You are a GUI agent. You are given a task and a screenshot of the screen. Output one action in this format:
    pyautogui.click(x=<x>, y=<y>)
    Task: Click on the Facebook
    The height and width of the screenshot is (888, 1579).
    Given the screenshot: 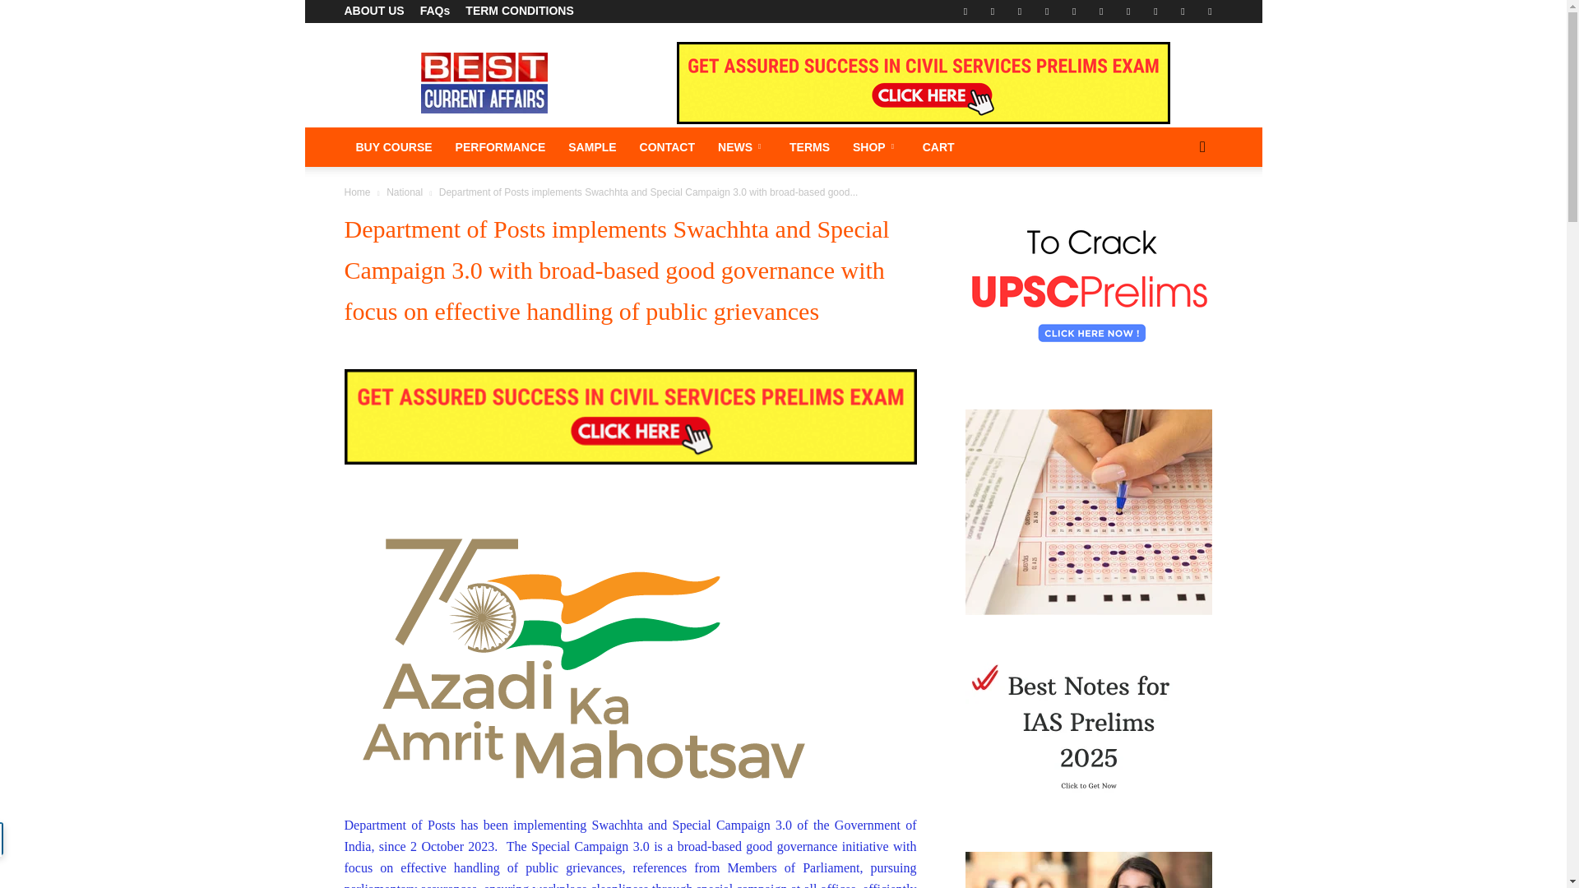 What is the action you would take?
    pyautogui.click(x=965, y=12)
    